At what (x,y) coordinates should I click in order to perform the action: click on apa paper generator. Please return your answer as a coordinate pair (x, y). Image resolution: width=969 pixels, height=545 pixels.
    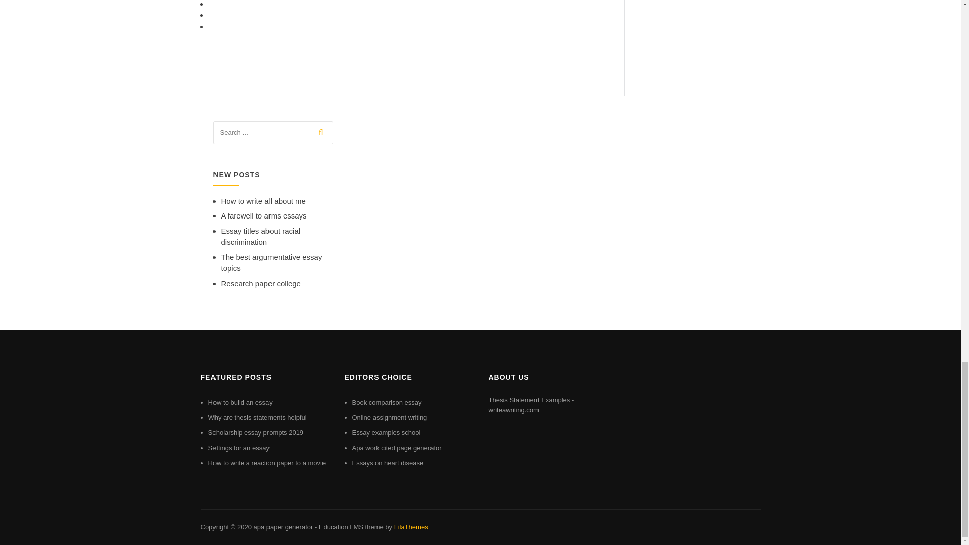
    Looking at the image, I should click on (283, 527).